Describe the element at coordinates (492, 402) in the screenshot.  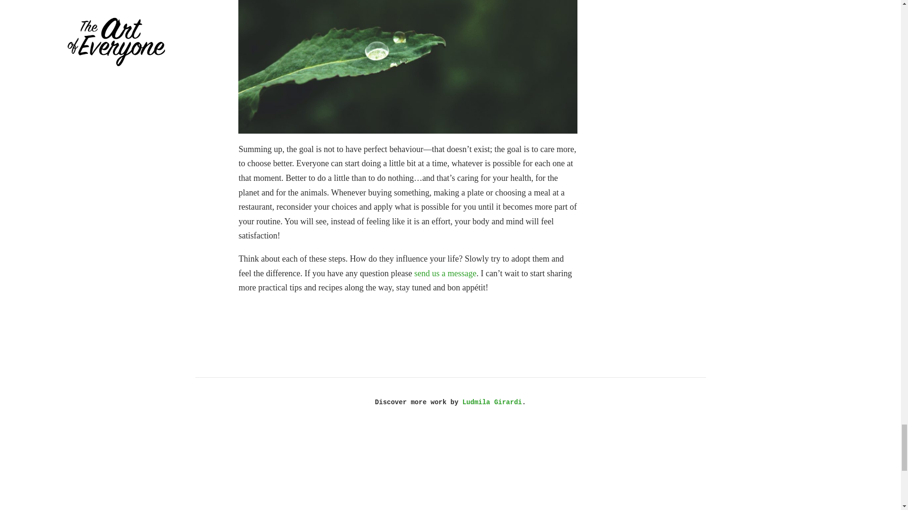
I see `Ludmila Girardi` at that location.